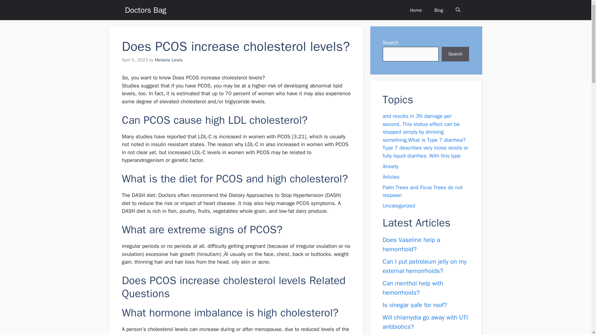  Describe the element at coordinates (413, 287) in the screenshot. I see `Can menthol help with hemorrhoids?` at that location.